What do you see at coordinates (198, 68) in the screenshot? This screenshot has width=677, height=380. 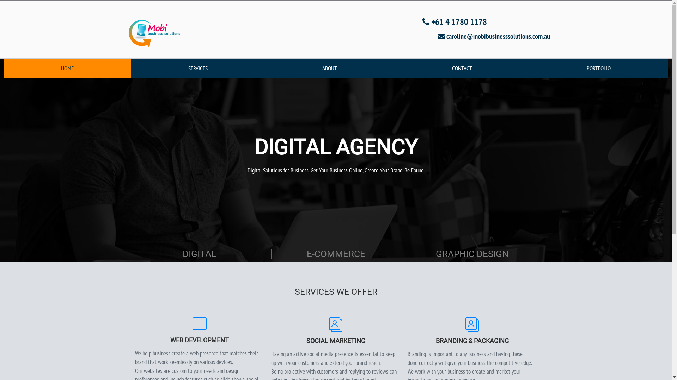 I see `SERVICES` at bounding box center [198, 68].